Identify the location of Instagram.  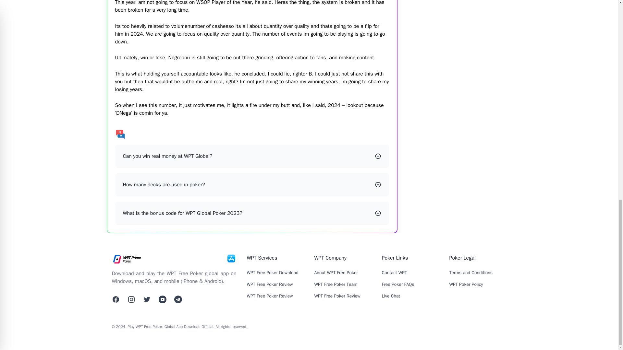
(131, 299).